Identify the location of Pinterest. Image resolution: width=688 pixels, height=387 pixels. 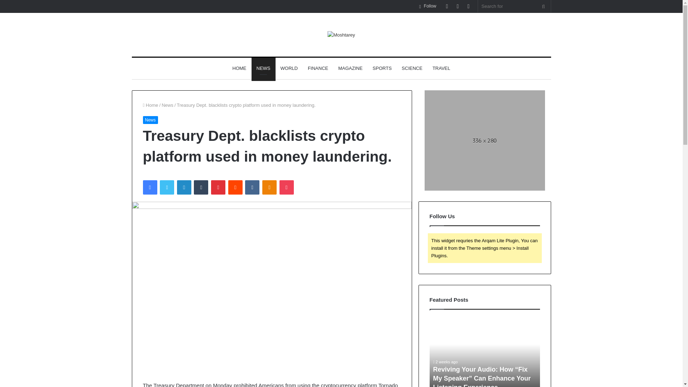
(218, 187).